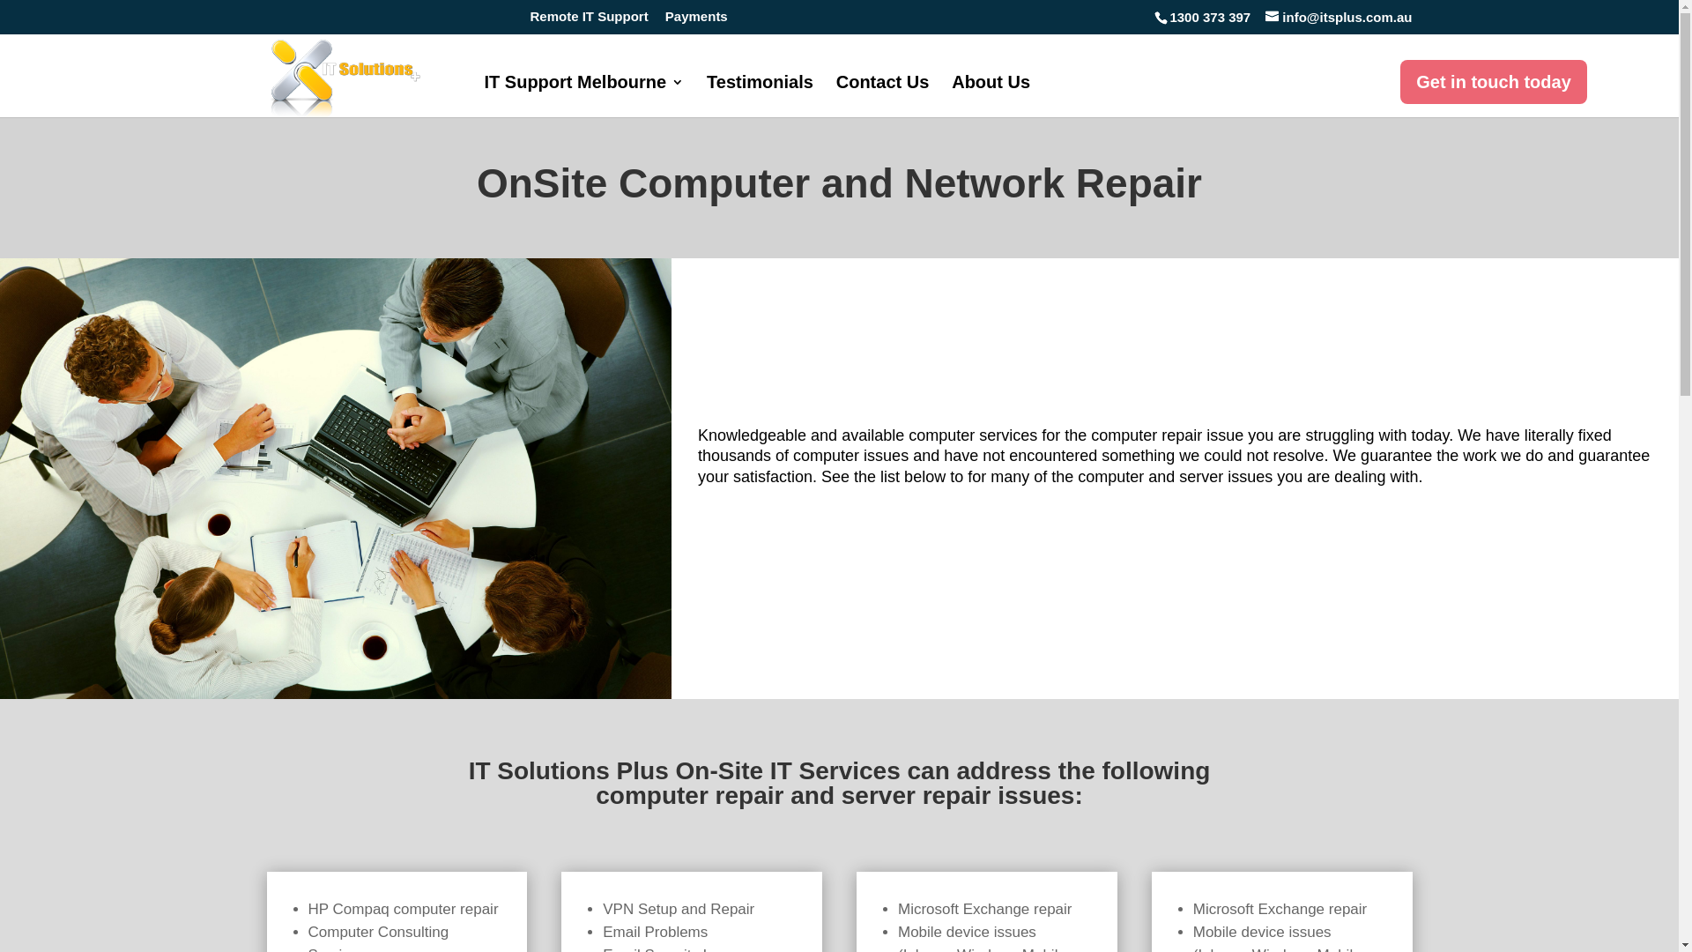 The image size is (1692, 952). Describe the element at coordinates (883, 97) in the screenshot. I see `Contact Us` at that location.